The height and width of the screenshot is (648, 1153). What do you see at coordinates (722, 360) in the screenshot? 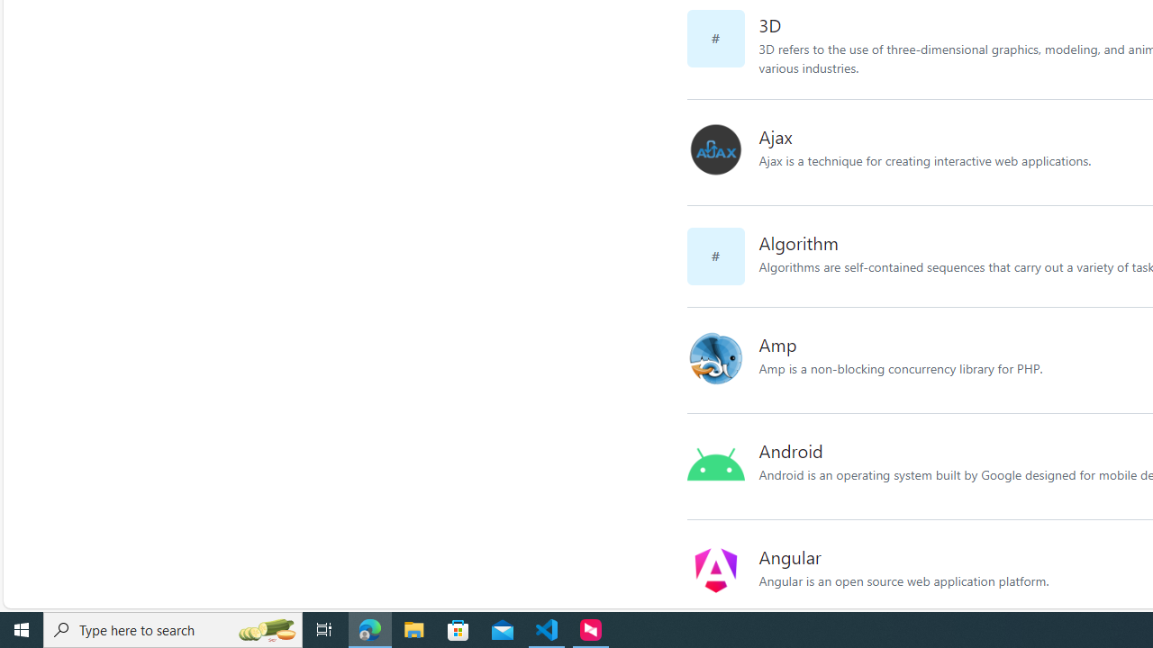
I see `amphp` at bounding box center [722, 360].